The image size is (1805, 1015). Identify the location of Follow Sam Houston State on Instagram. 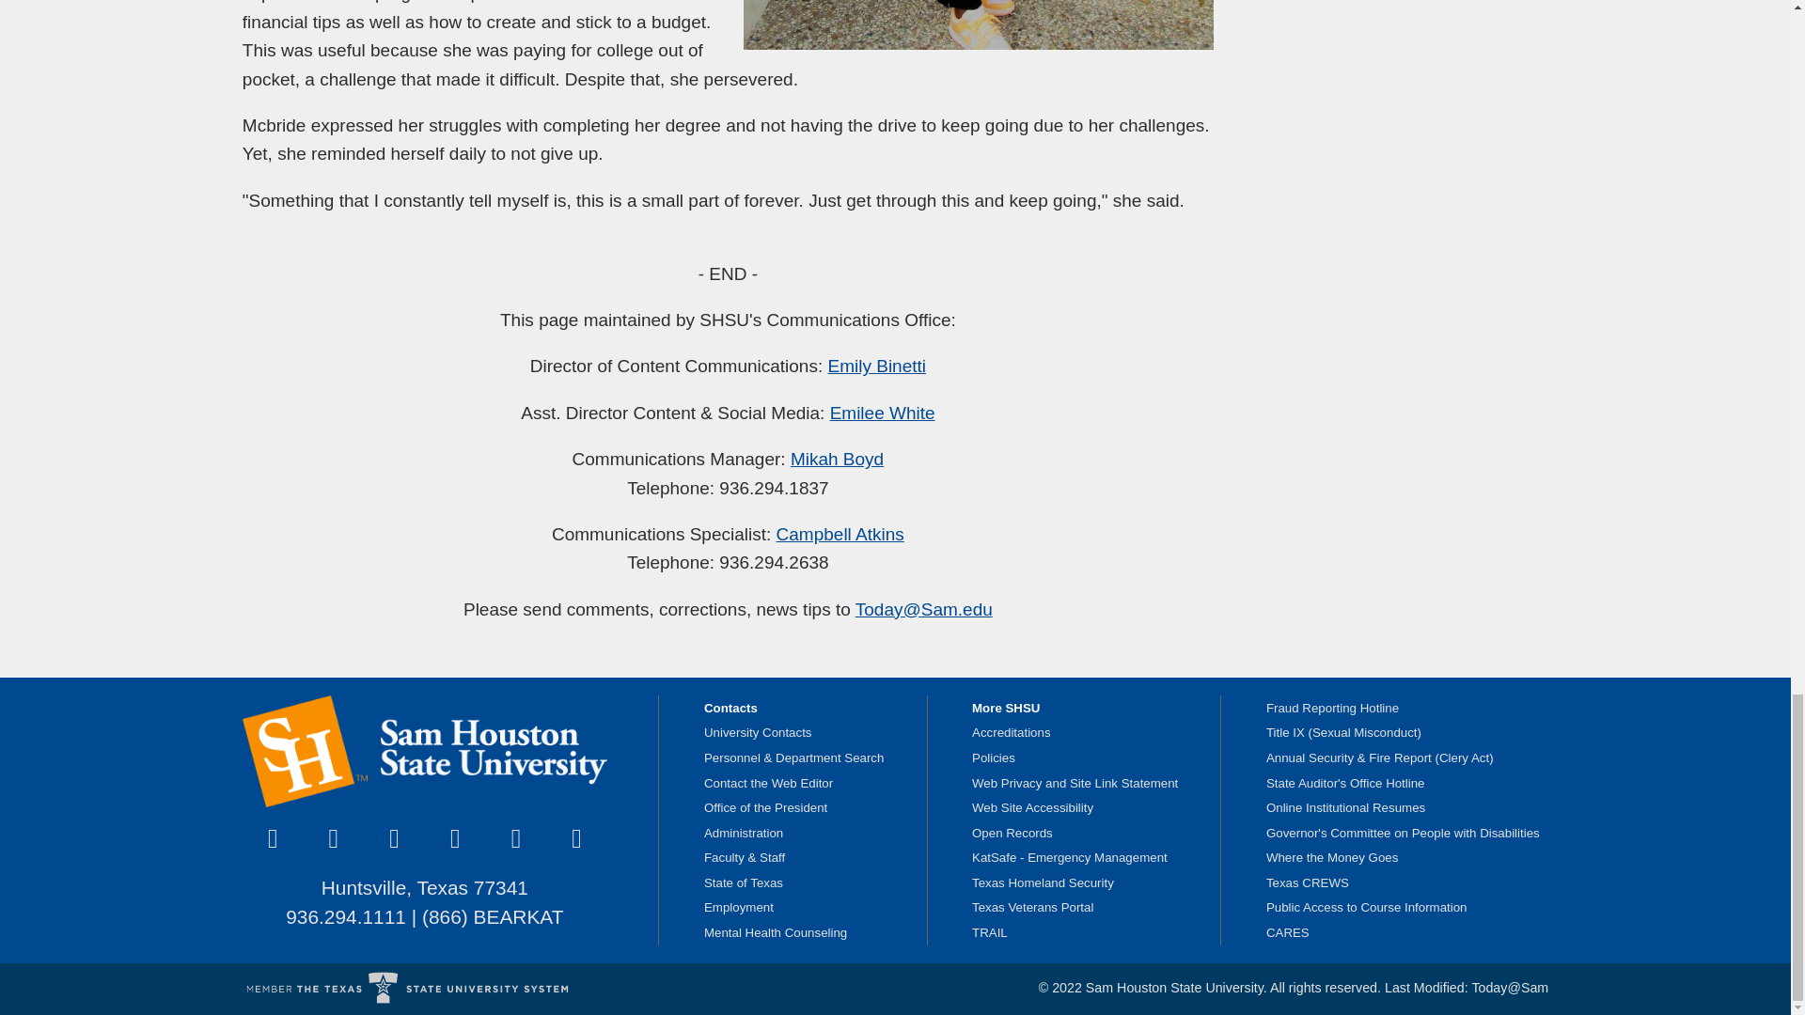
(394, 839).